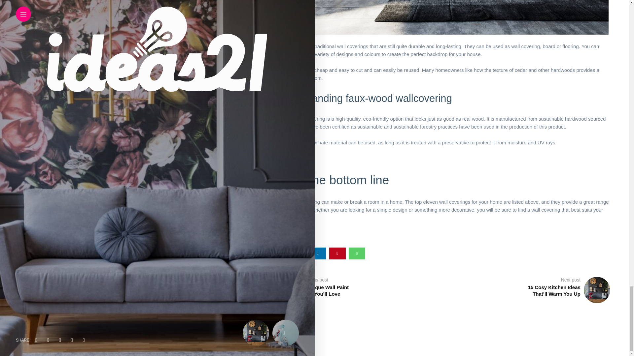 The image size is (634, 356). What do you see at coordinates (279, 253) in the screenshot?
I see `facebook` at bounding box center [279, 253].